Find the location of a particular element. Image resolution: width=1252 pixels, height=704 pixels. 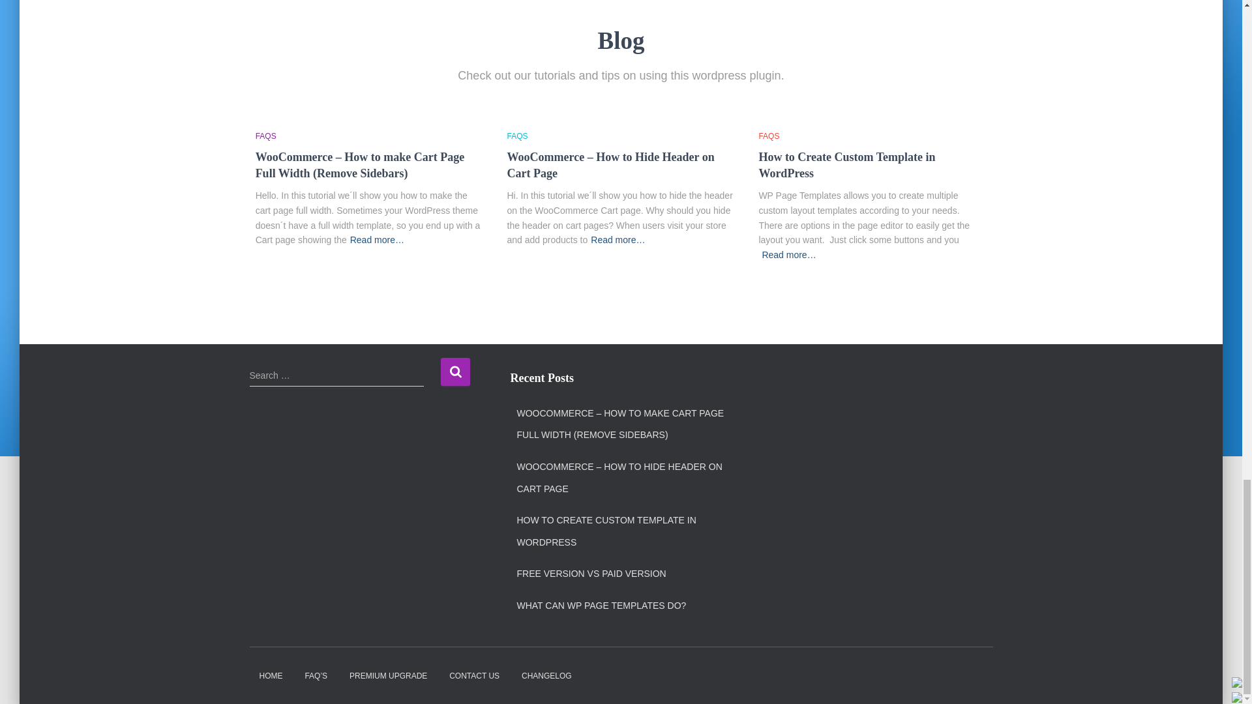

CONTACT US is located at coordinates (474, 676).